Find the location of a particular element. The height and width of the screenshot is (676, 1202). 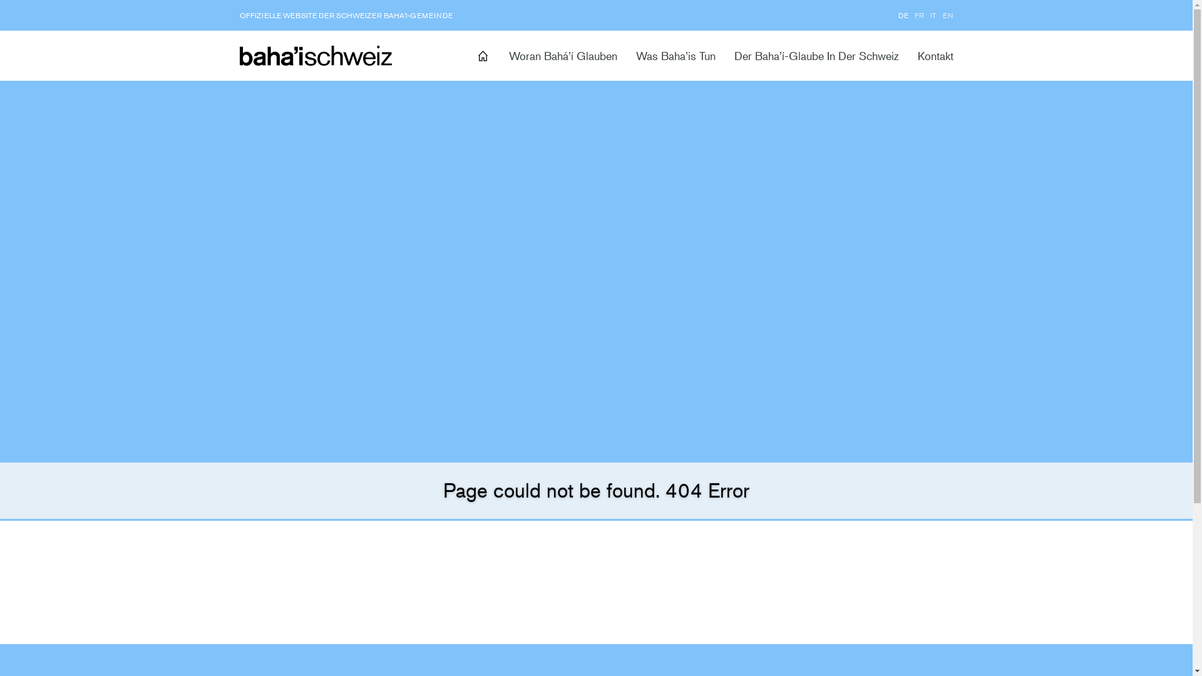

EN is located at coordinates (948, 15).